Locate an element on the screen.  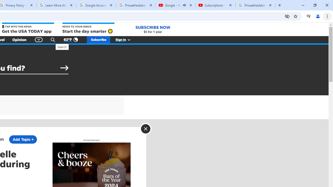
Submit is located at coordinates (64, 68).